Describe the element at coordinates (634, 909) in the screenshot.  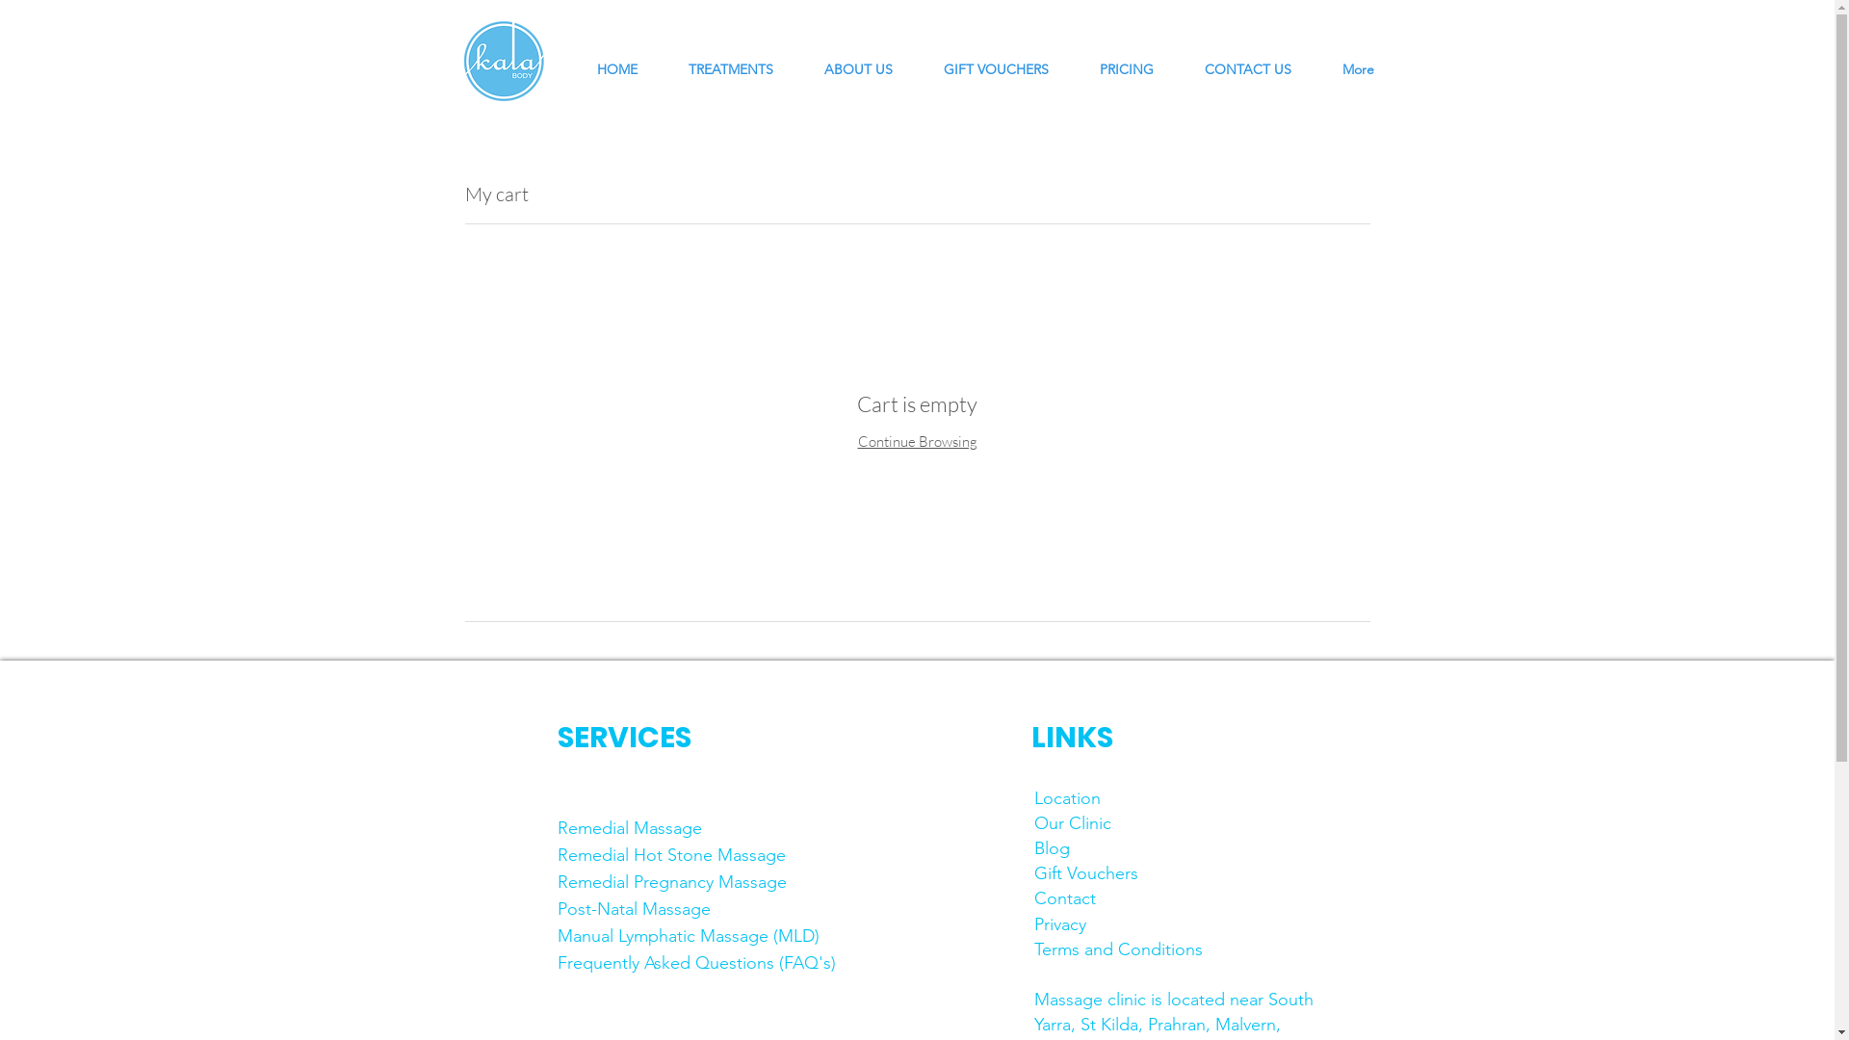
I see `Post-Natal Massage` at that location.